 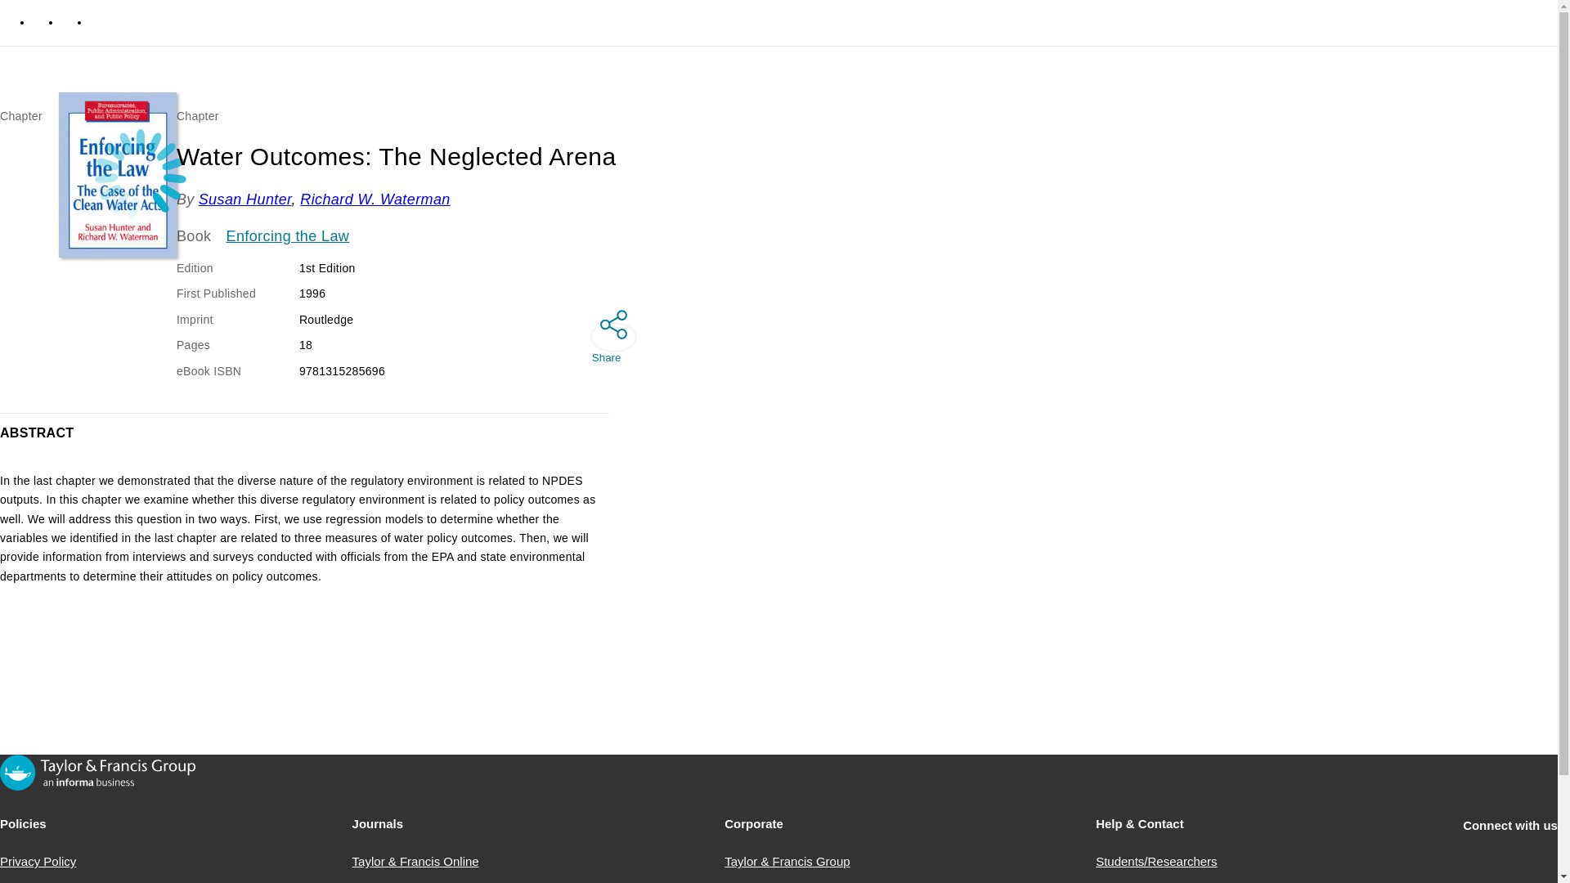 What do you see at coordinates (288, 237) in the screenshot?
I see `Enforcing the Law` at bounding box center [288, 237].